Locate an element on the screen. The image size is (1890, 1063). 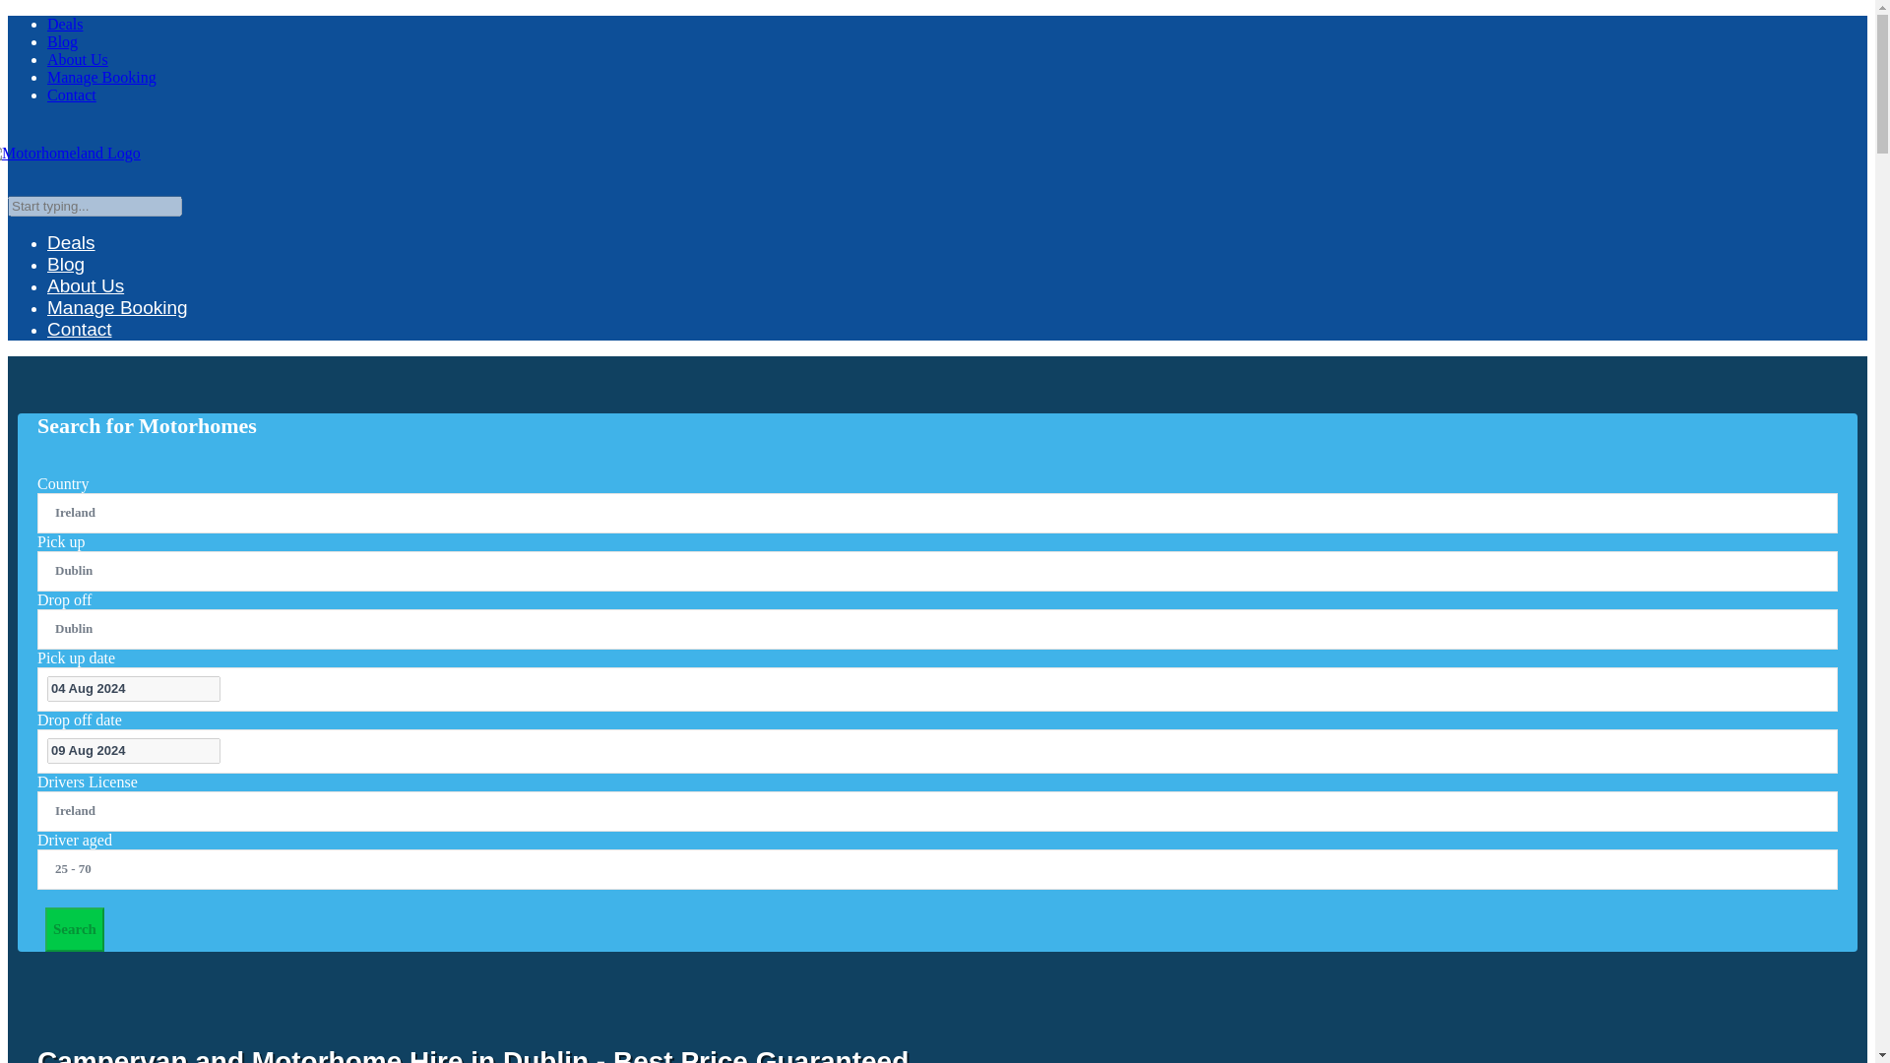
Blog is located at coordinates (62, 41).